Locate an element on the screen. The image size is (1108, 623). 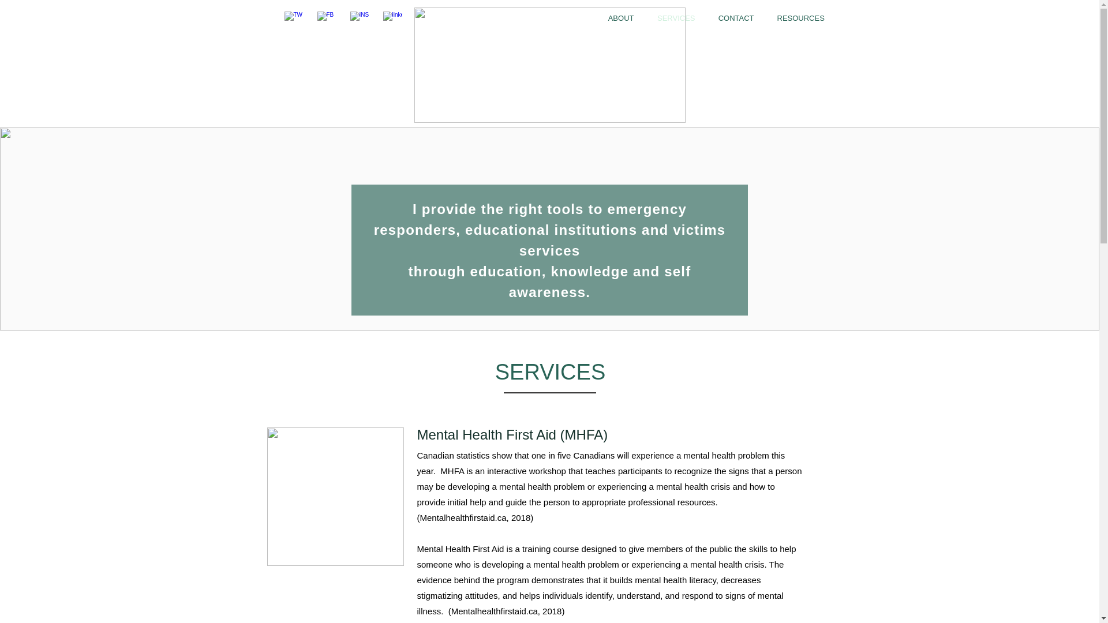
RESOURCES is located at coordinates (800, 18).